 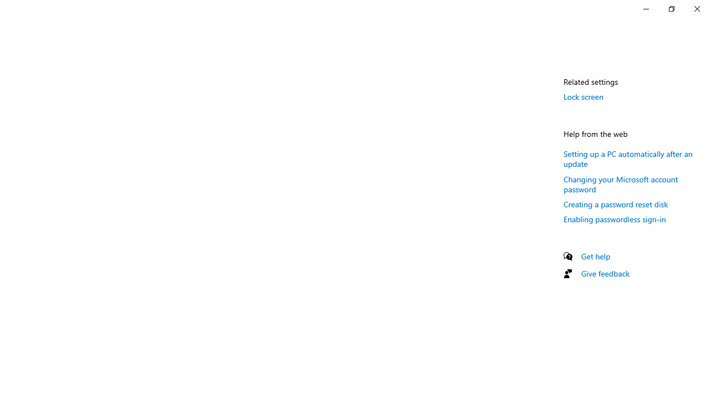 I want to click on Setting up a PC automatically after an update, so click(x=628, y=158).